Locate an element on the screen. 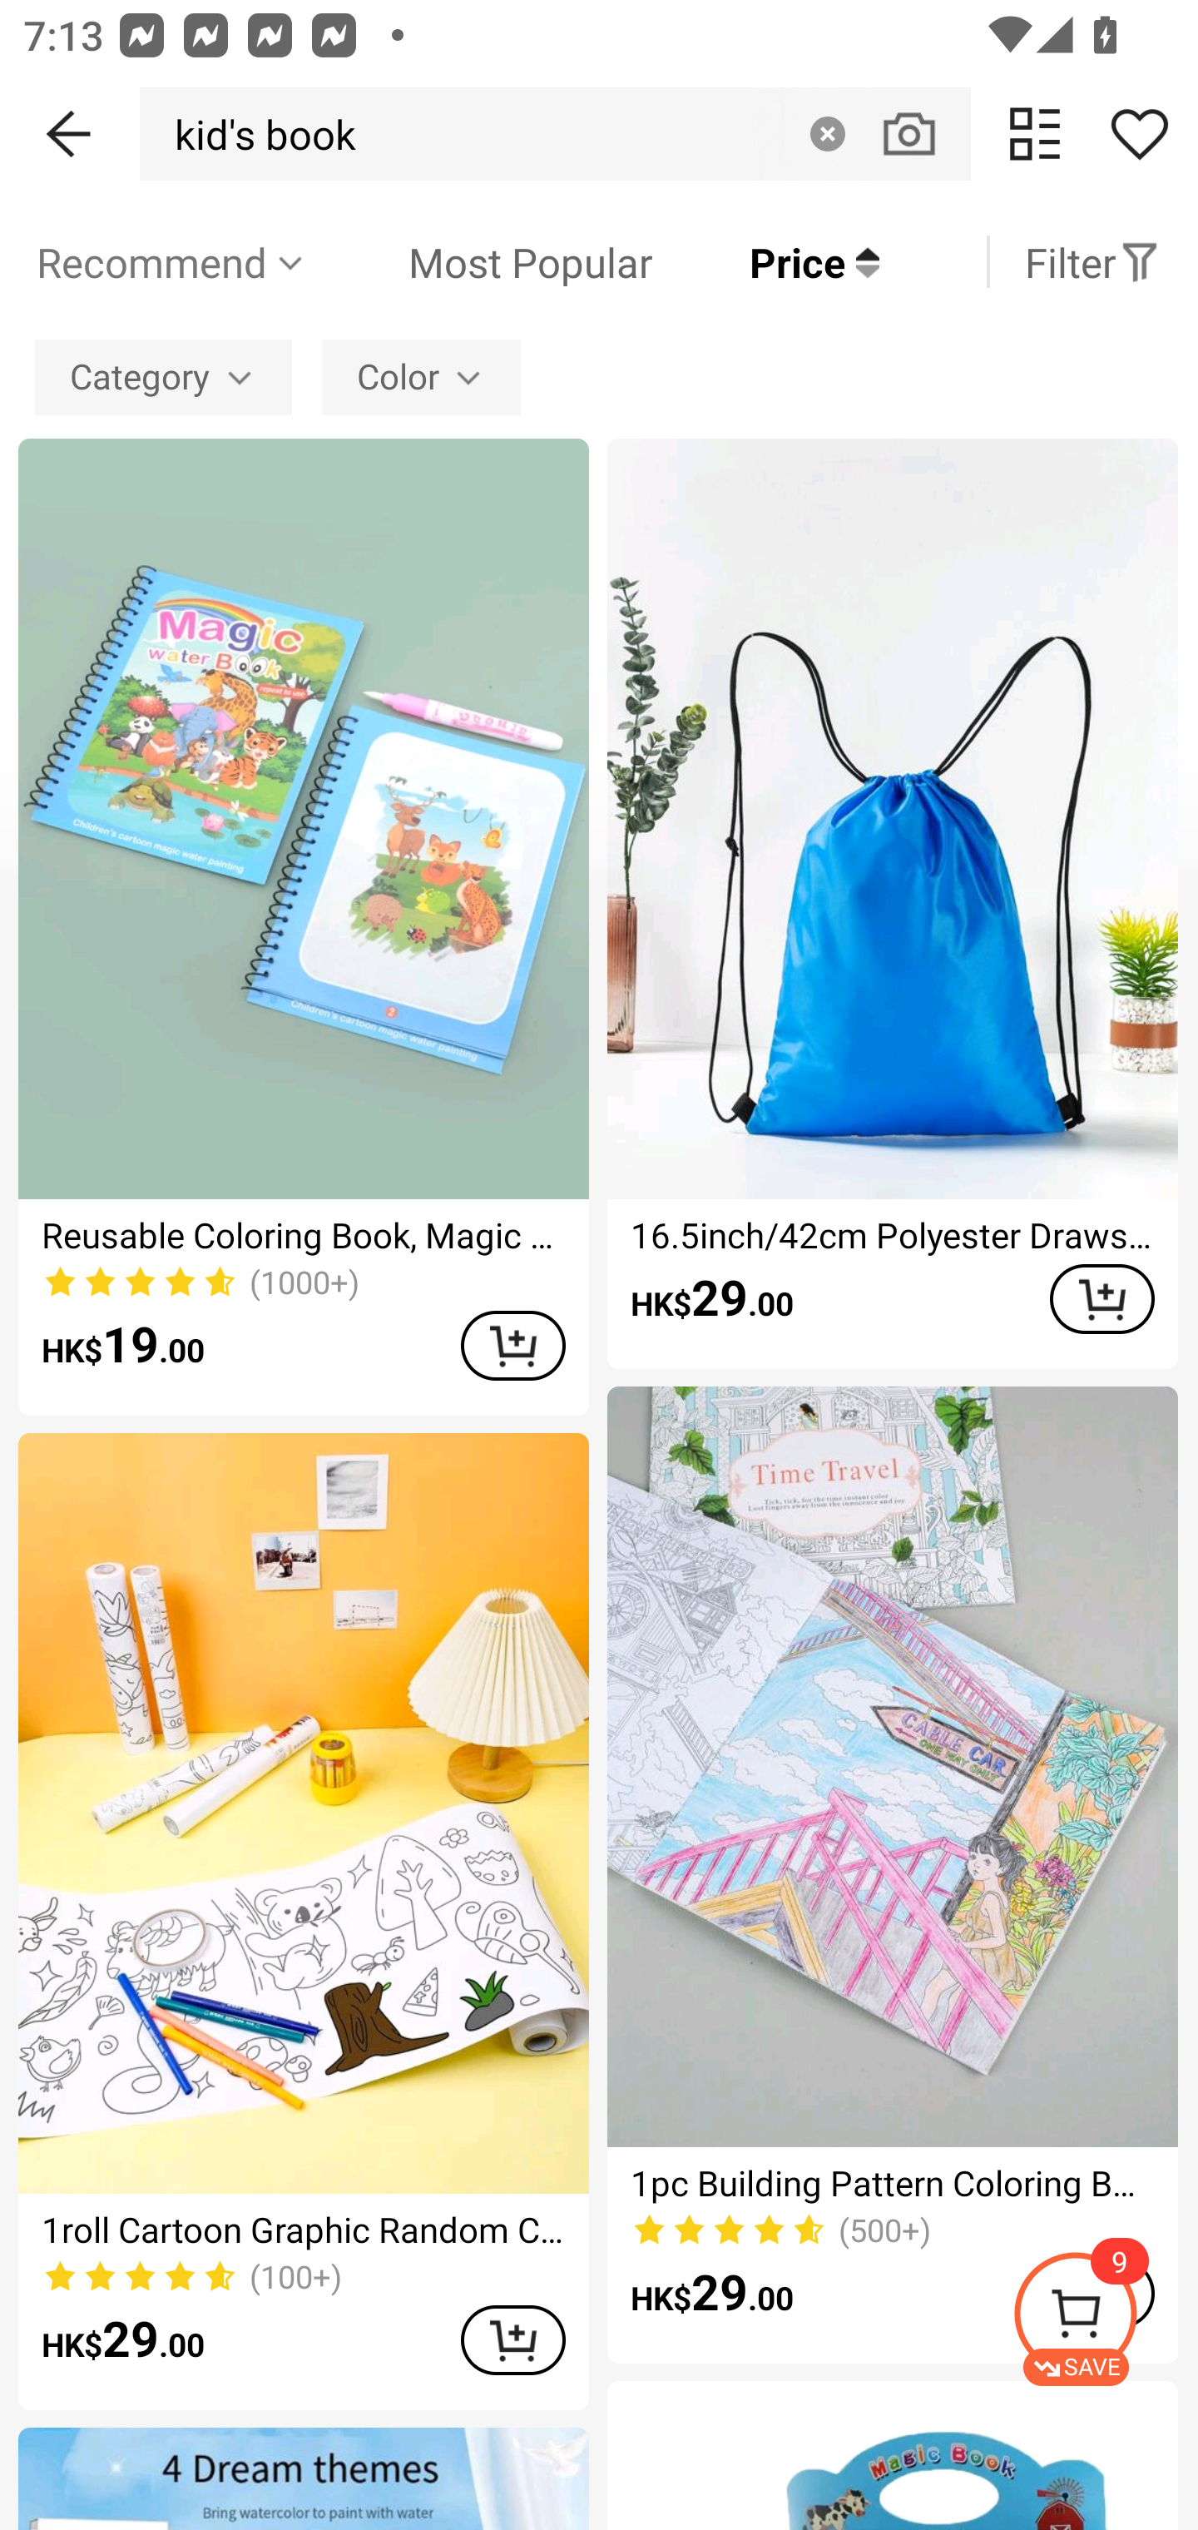 The height and width of the screenshot is (2530, 1198). ADD TO CART is located at coordinates (512, 2340).